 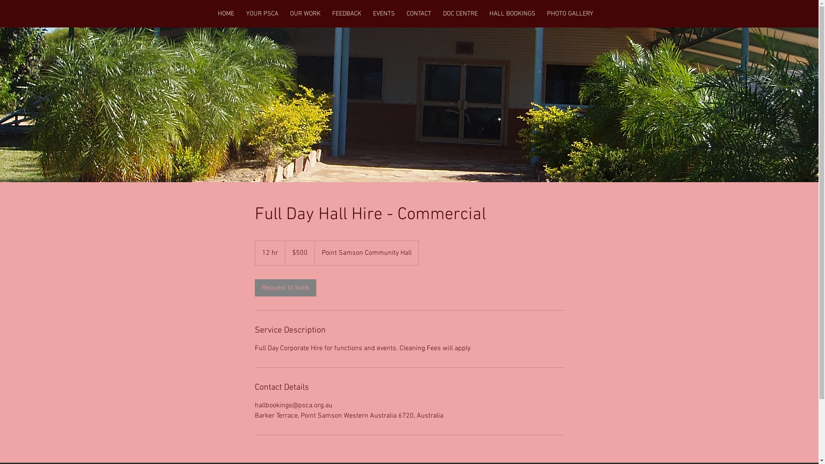 What do you see at coordinates (419, 14) in the screenshot?
I see `CONTACT` at bounding box center [419, 14].